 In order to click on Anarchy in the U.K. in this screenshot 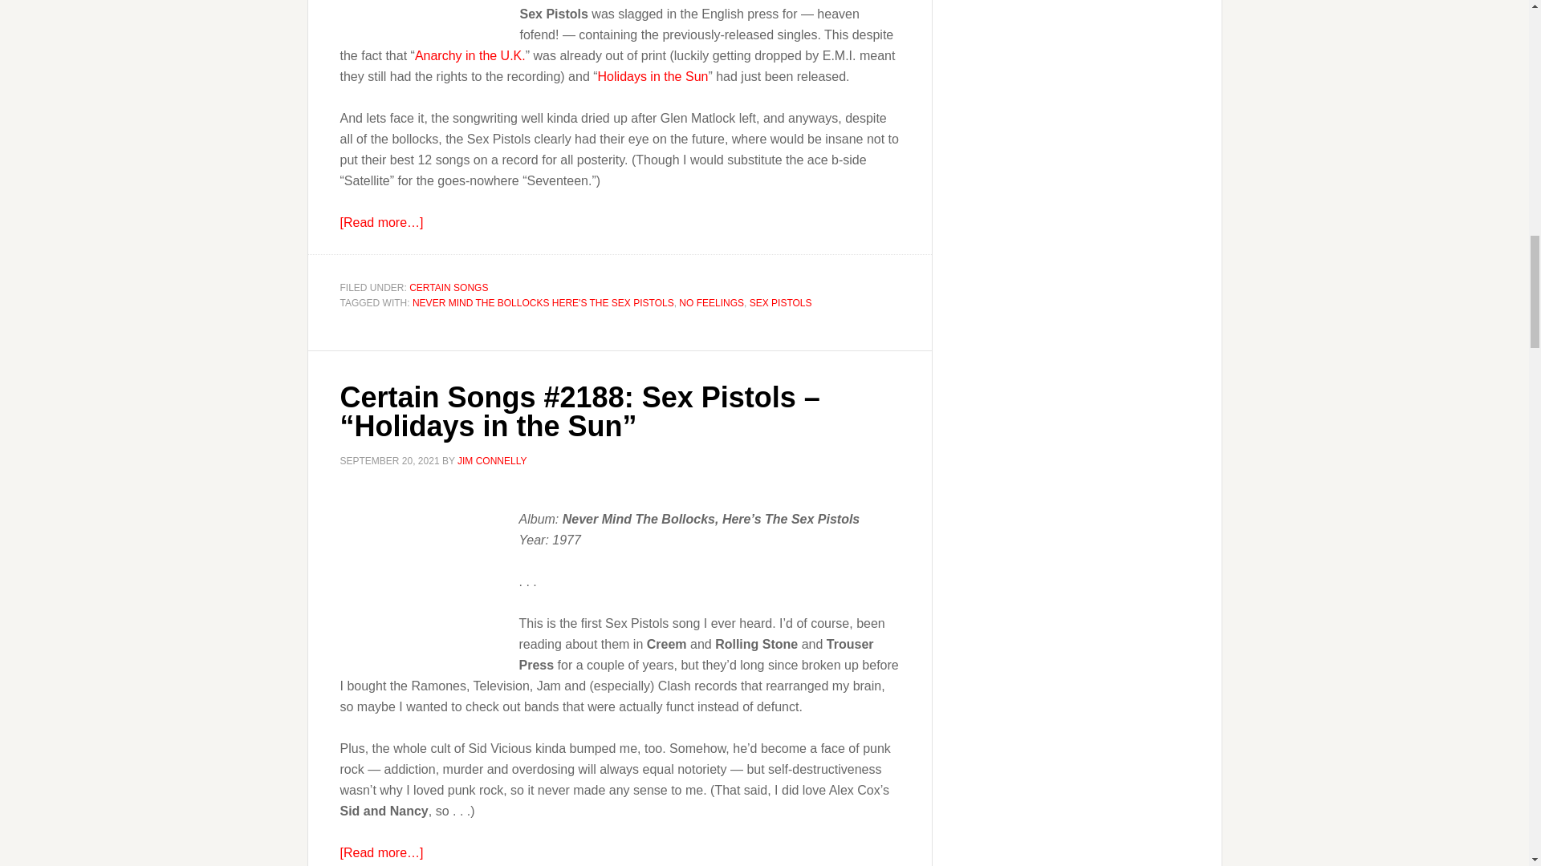, I will do `click(470, 55)`.